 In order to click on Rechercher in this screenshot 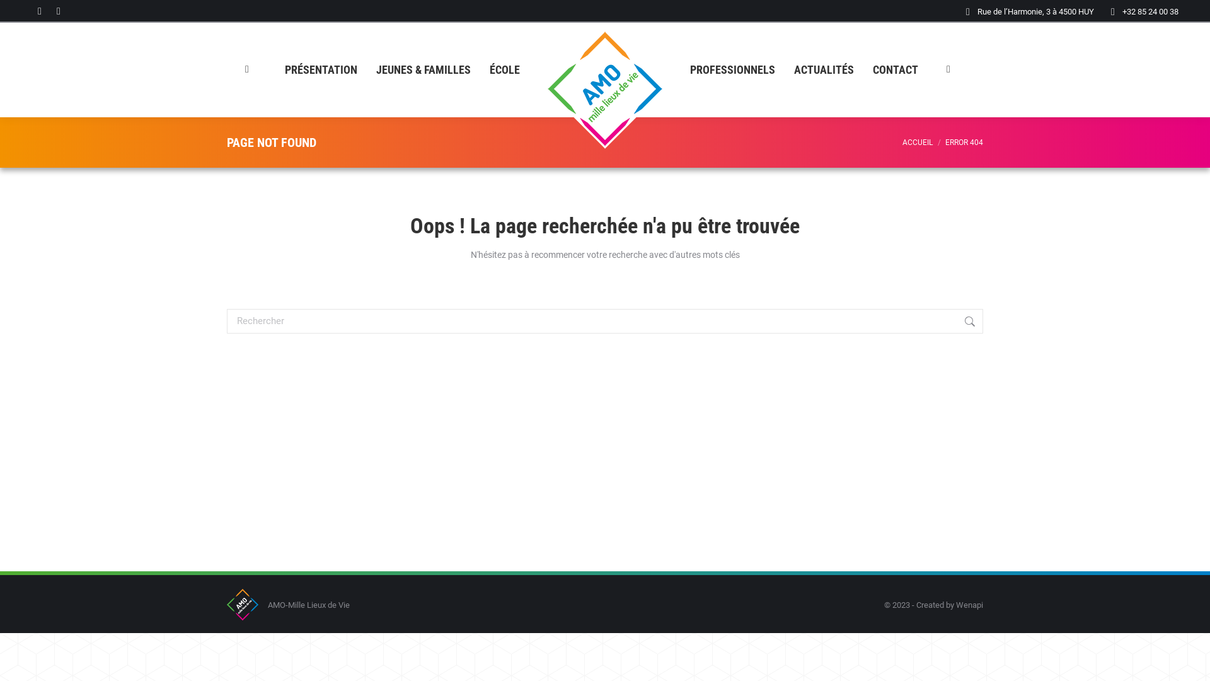, I will do `click(605, 322)`.